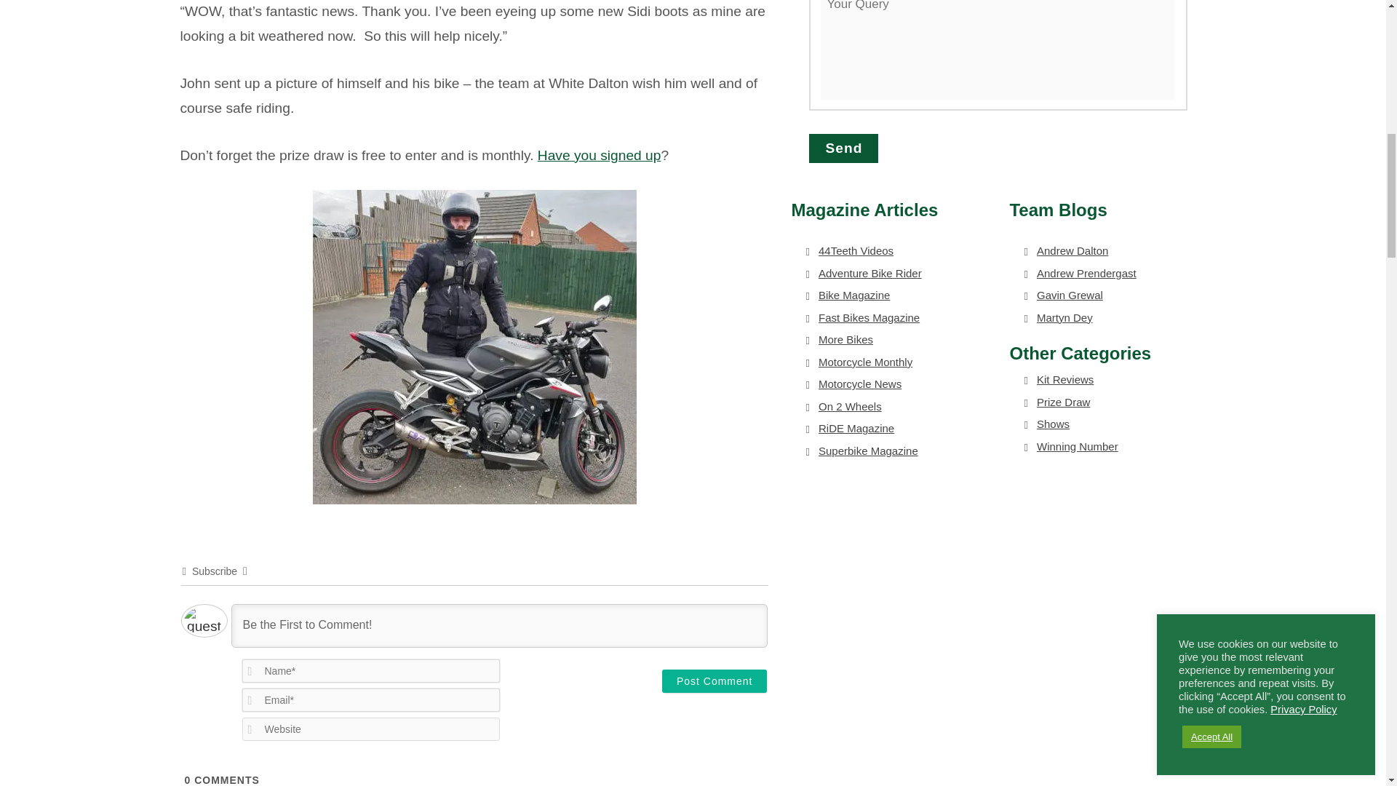  I want to click on Send, so click(843, 148).